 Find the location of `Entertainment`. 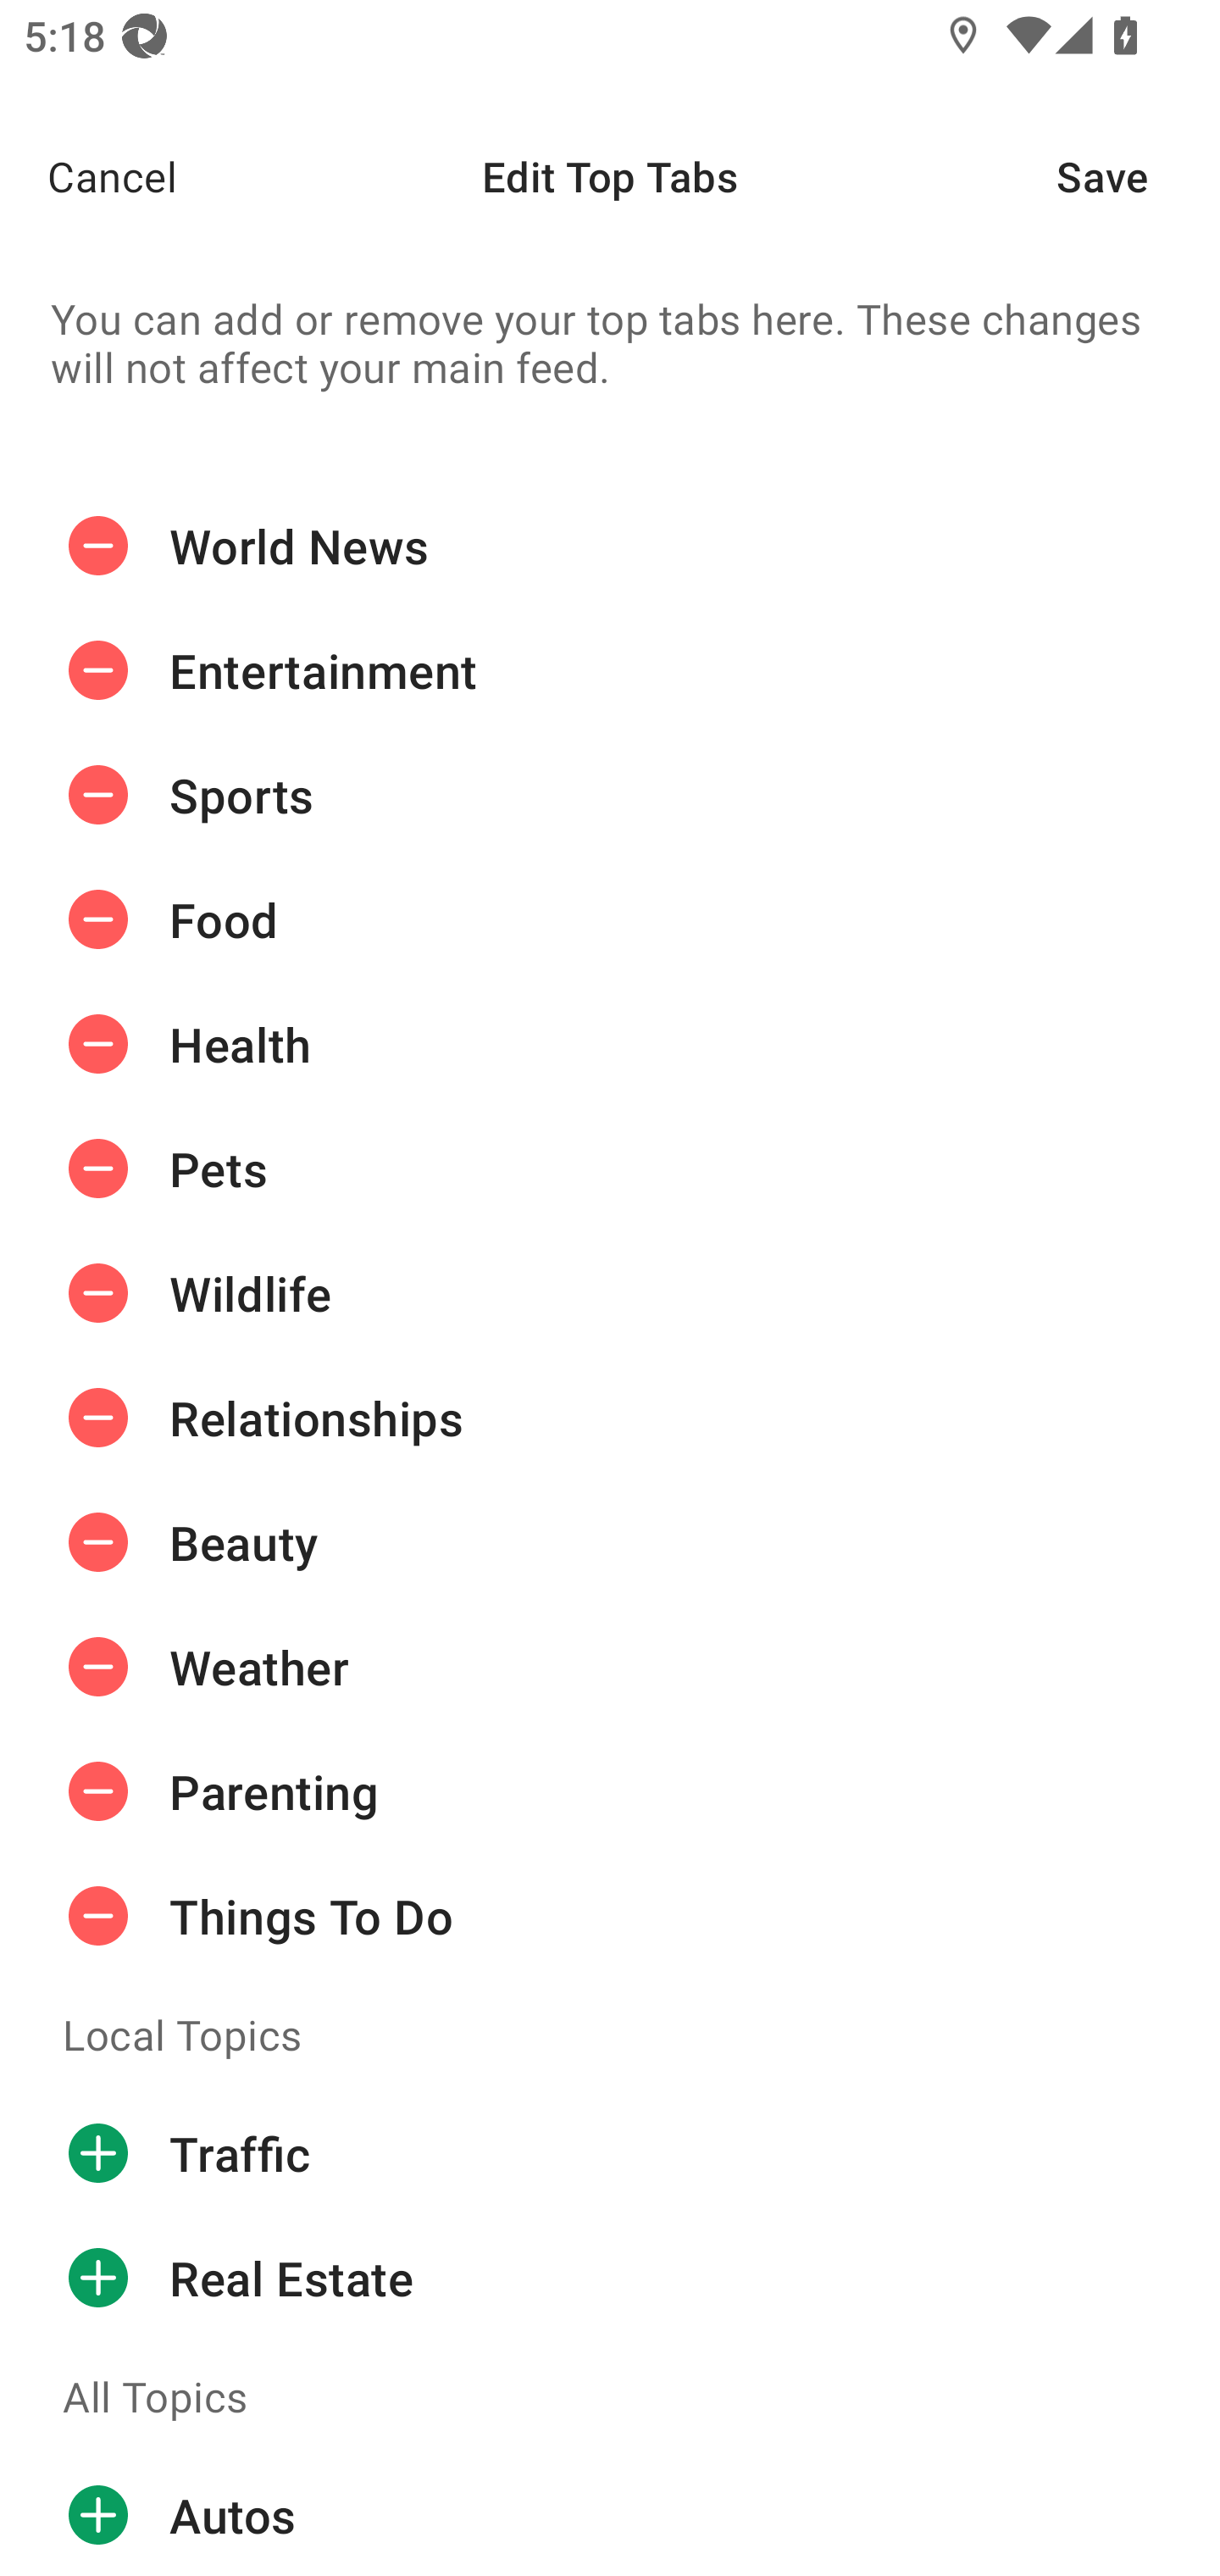

Entertainment is located at coordinates (610, 671).